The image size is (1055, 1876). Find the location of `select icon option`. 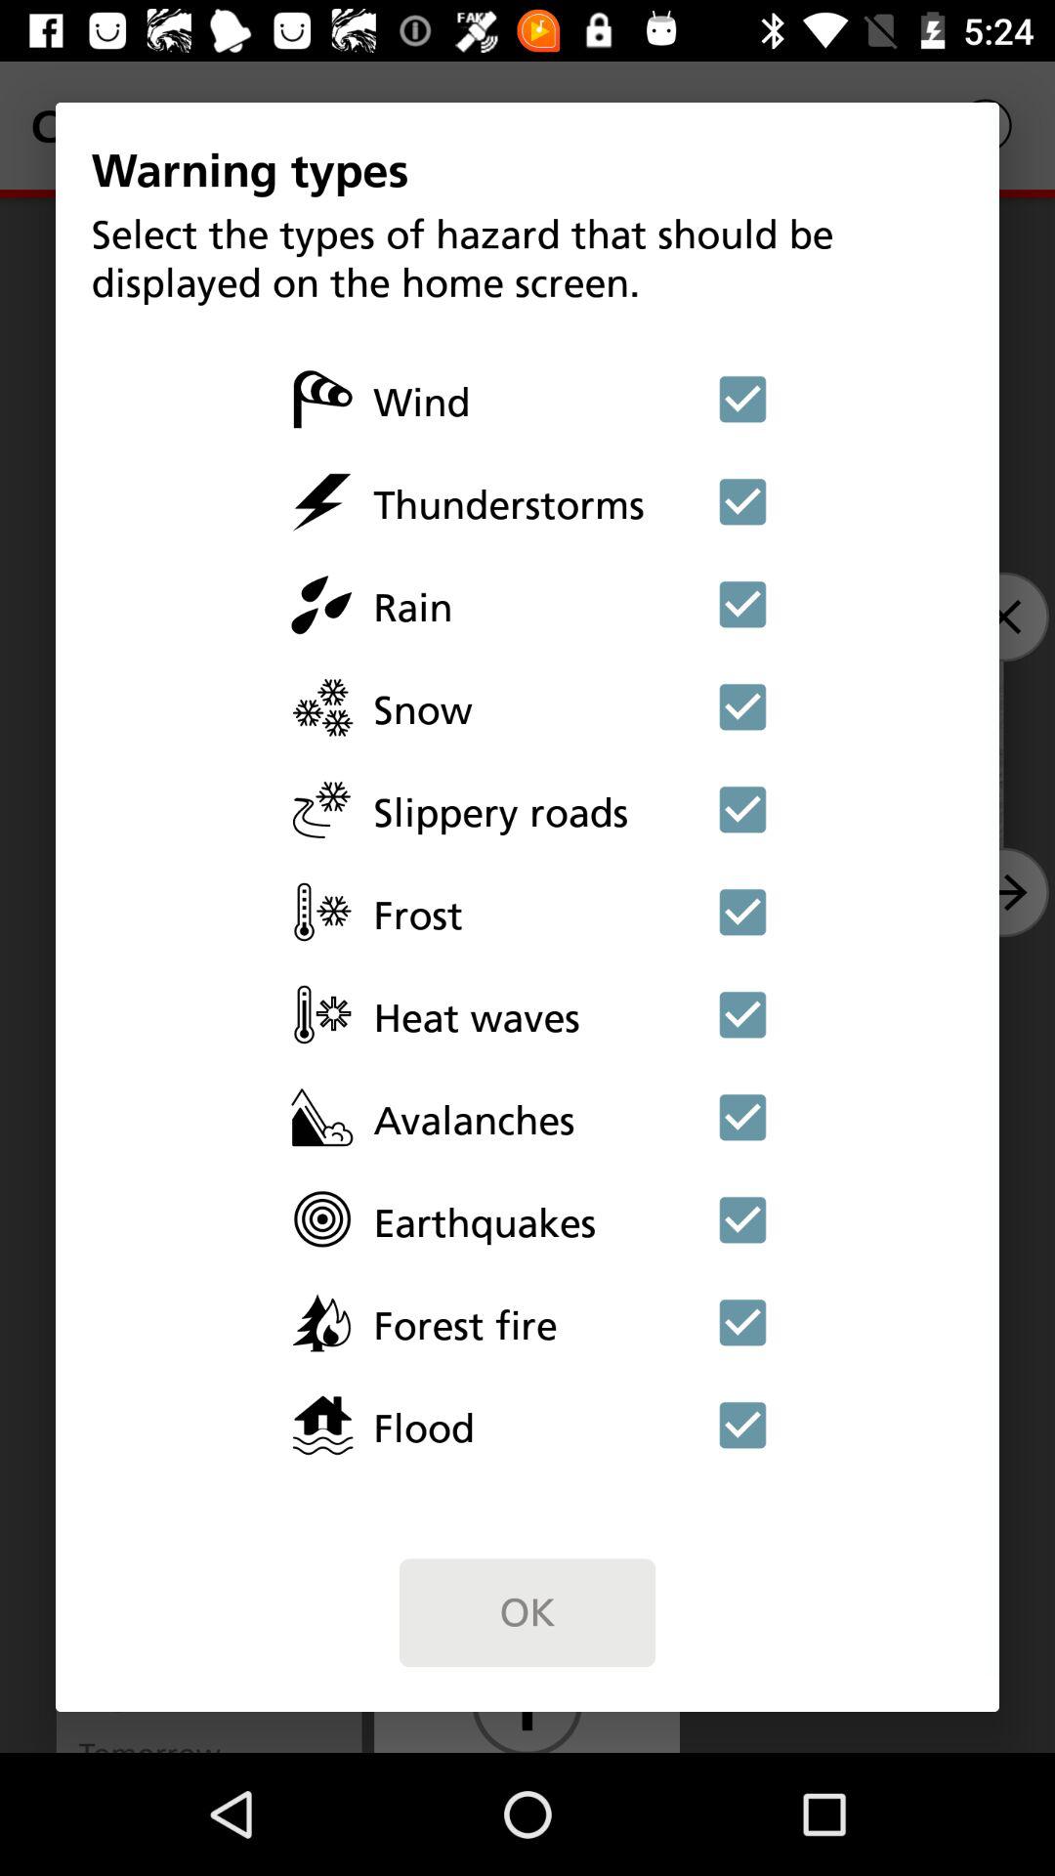

select icon option is located at coordinates (742, 501).